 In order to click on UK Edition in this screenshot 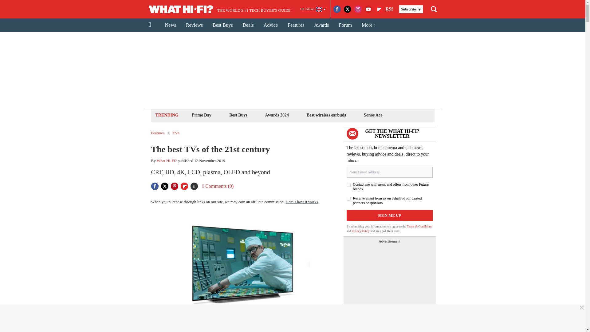, I will do `click(313, 9)`.